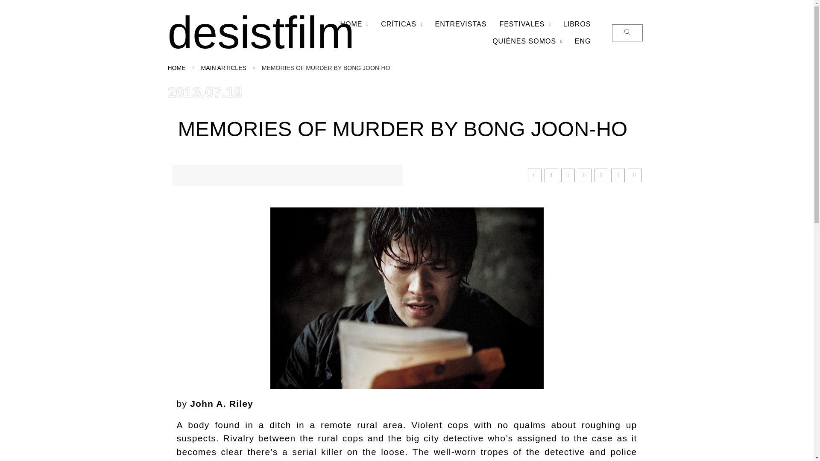  I want to click on Main Articles, so click(223, 68).